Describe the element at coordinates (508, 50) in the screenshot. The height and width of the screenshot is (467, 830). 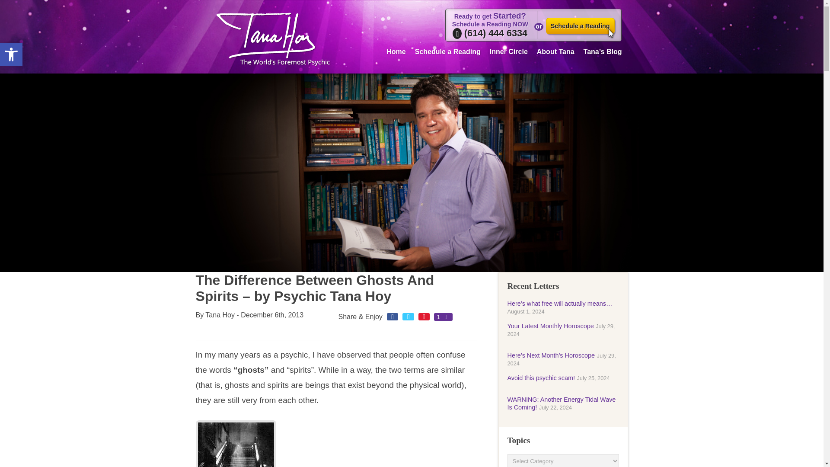
I see `Inner Circle` at that location.